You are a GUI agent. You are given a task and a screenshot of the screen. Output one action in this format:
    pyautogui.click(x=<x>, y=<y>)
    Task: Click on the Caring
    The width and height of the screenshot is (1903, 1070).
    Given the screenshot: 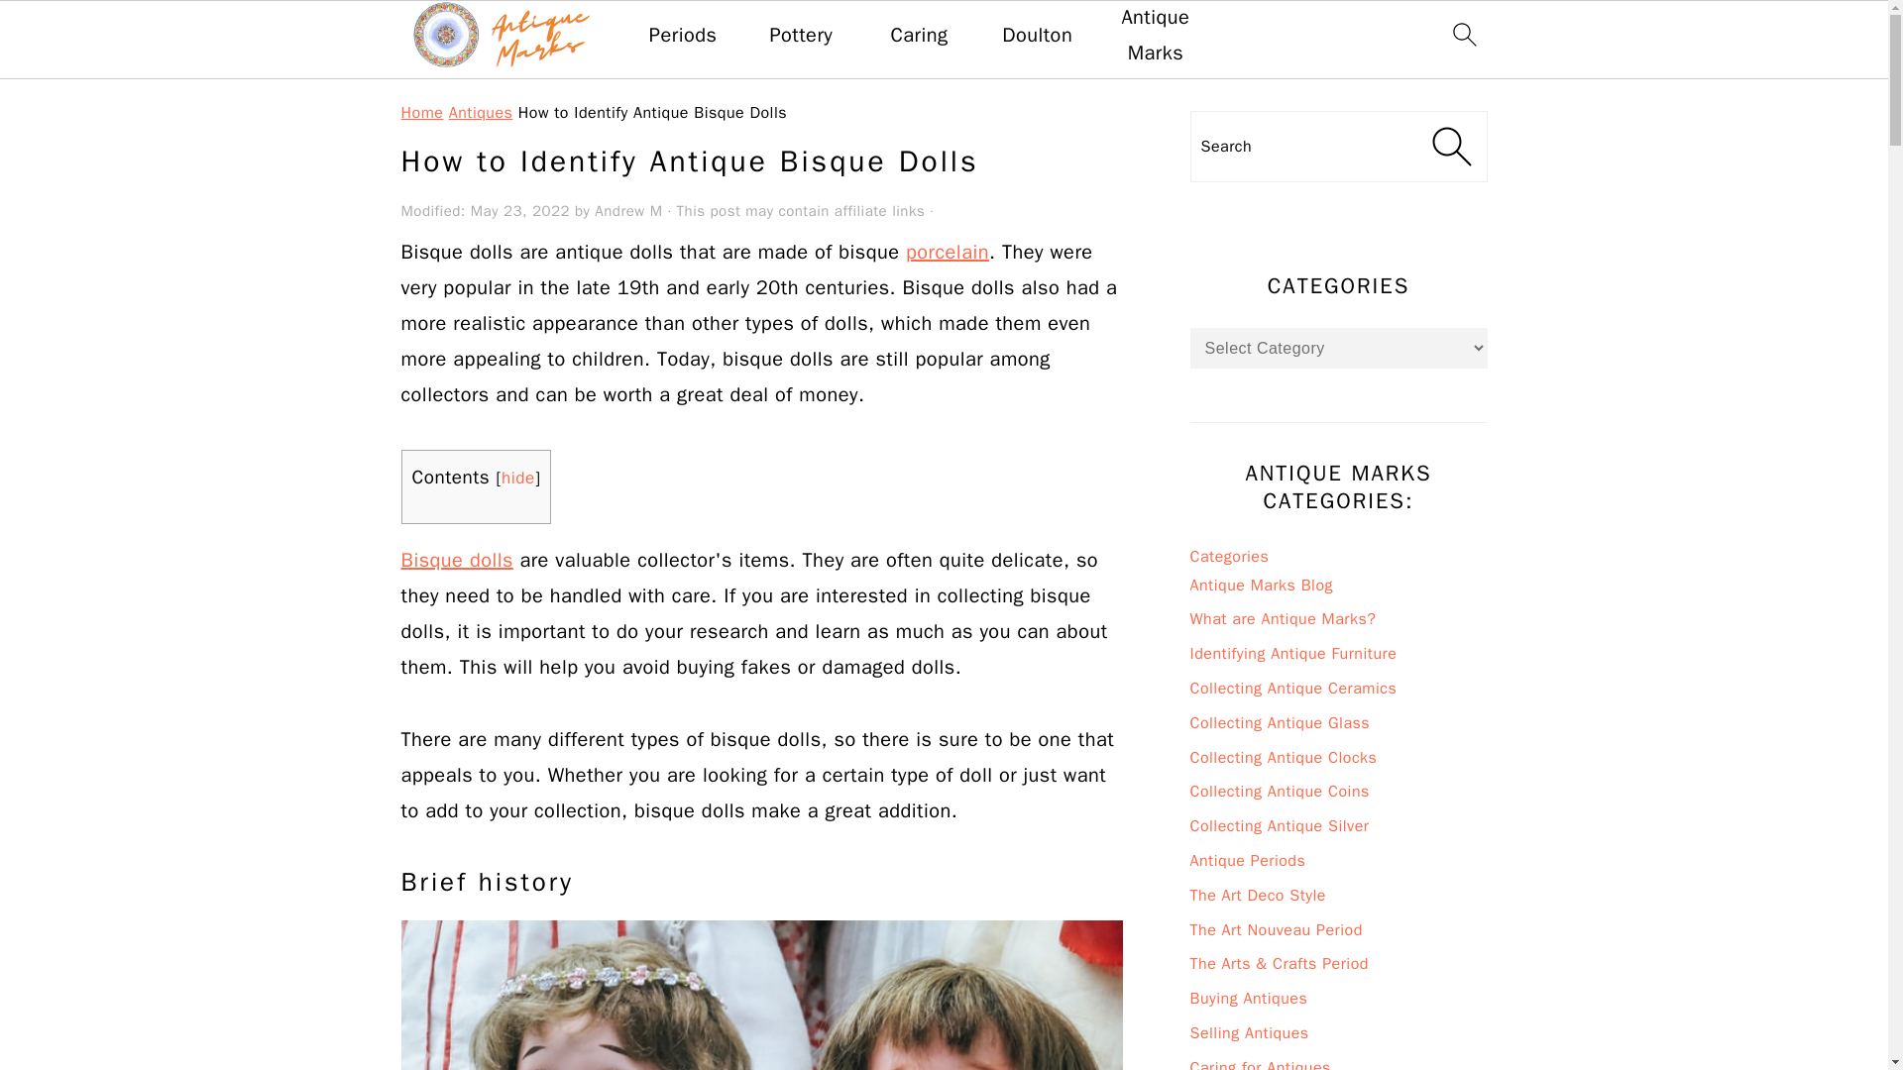 What is the action you would take?
    pyautogui.click(x=919, y=36)
    